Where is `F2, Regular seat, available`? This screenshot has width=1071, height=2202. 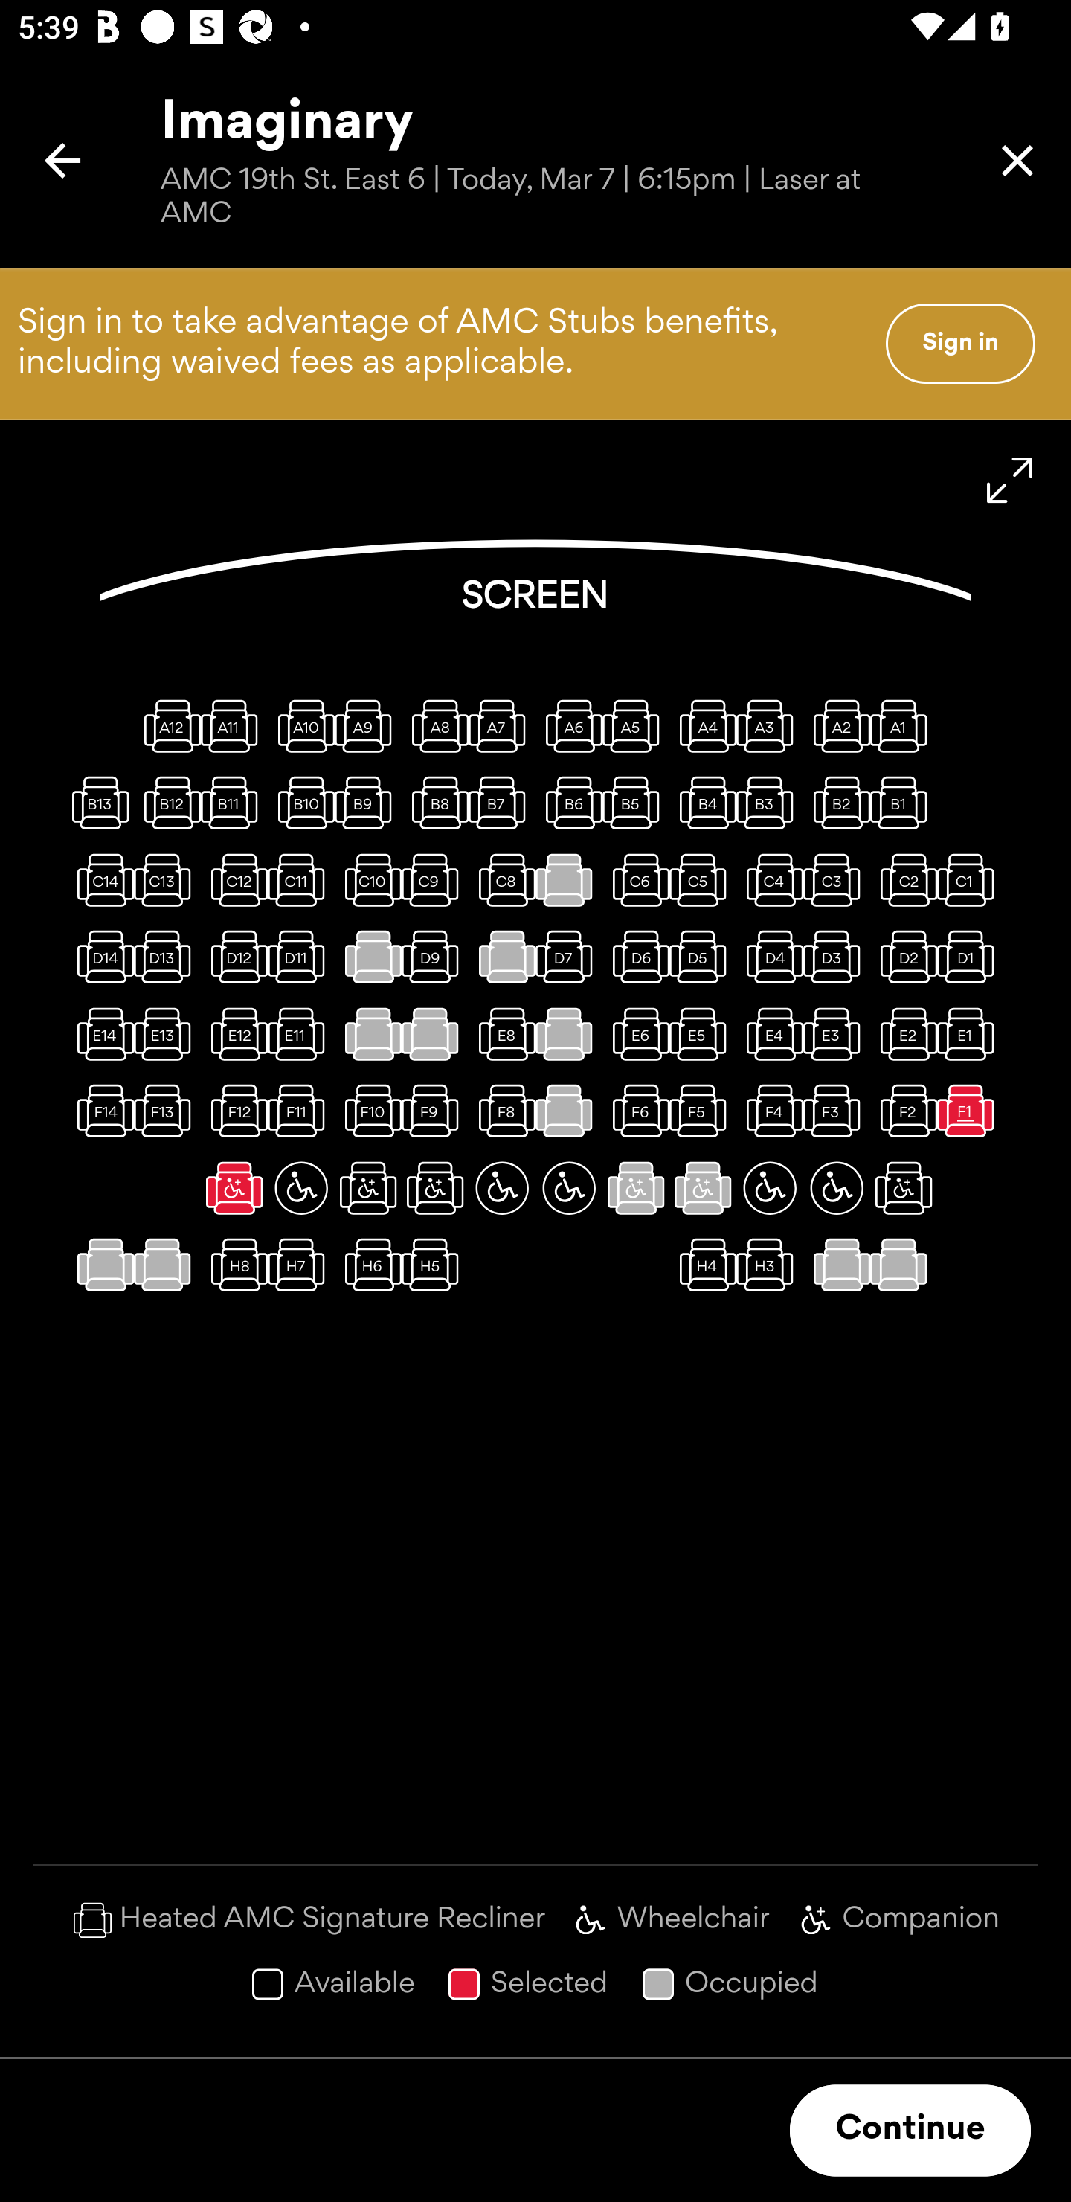
F2, Regular seat, available is located at coordinates (903, 1111).